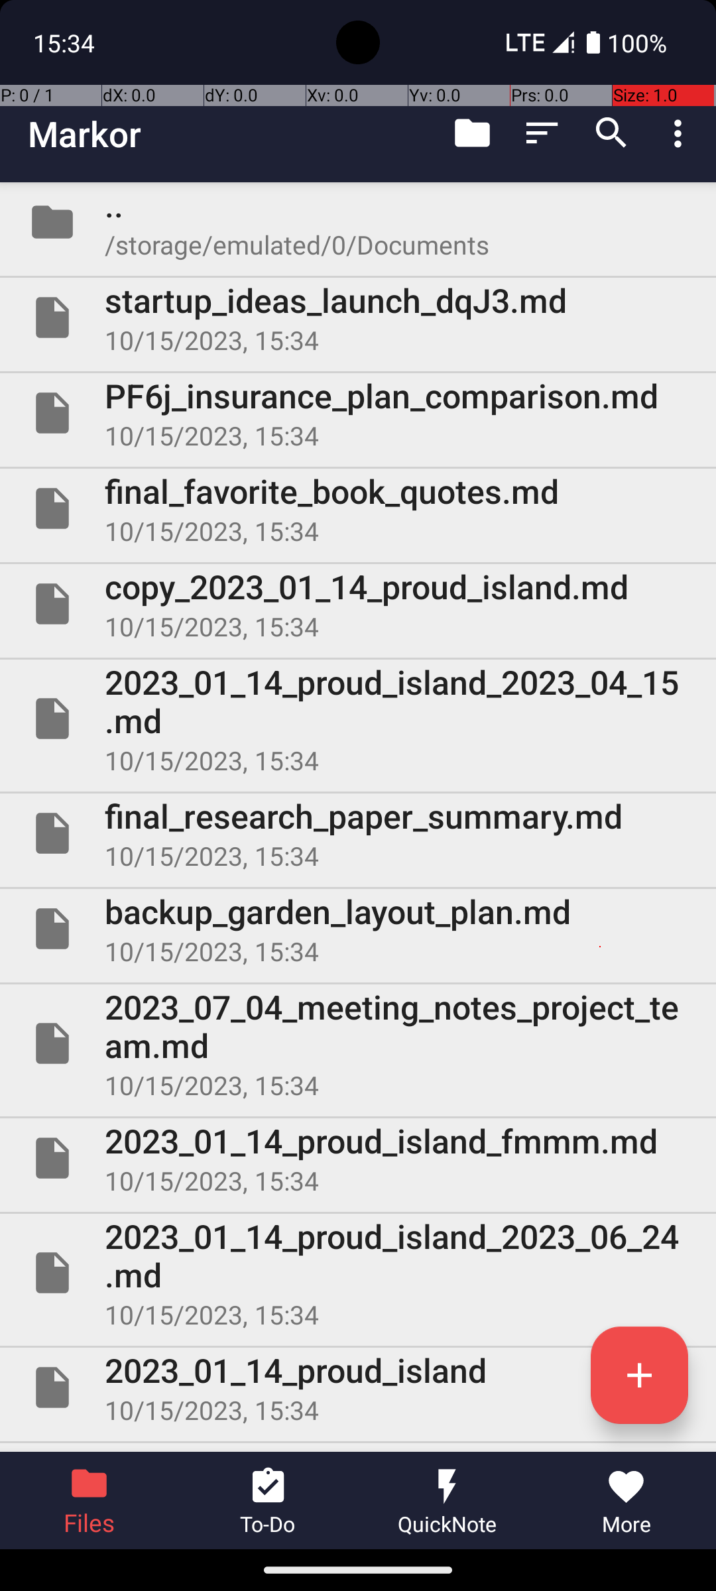 Image resolution: width=716 pixels, height=1591 pixels. Describe the element at coordinates (358, 1158) in the screenshot. I see `File 2023_01_14_proud_island_fmmm.md 10/15/2023, 15:34` at that location.